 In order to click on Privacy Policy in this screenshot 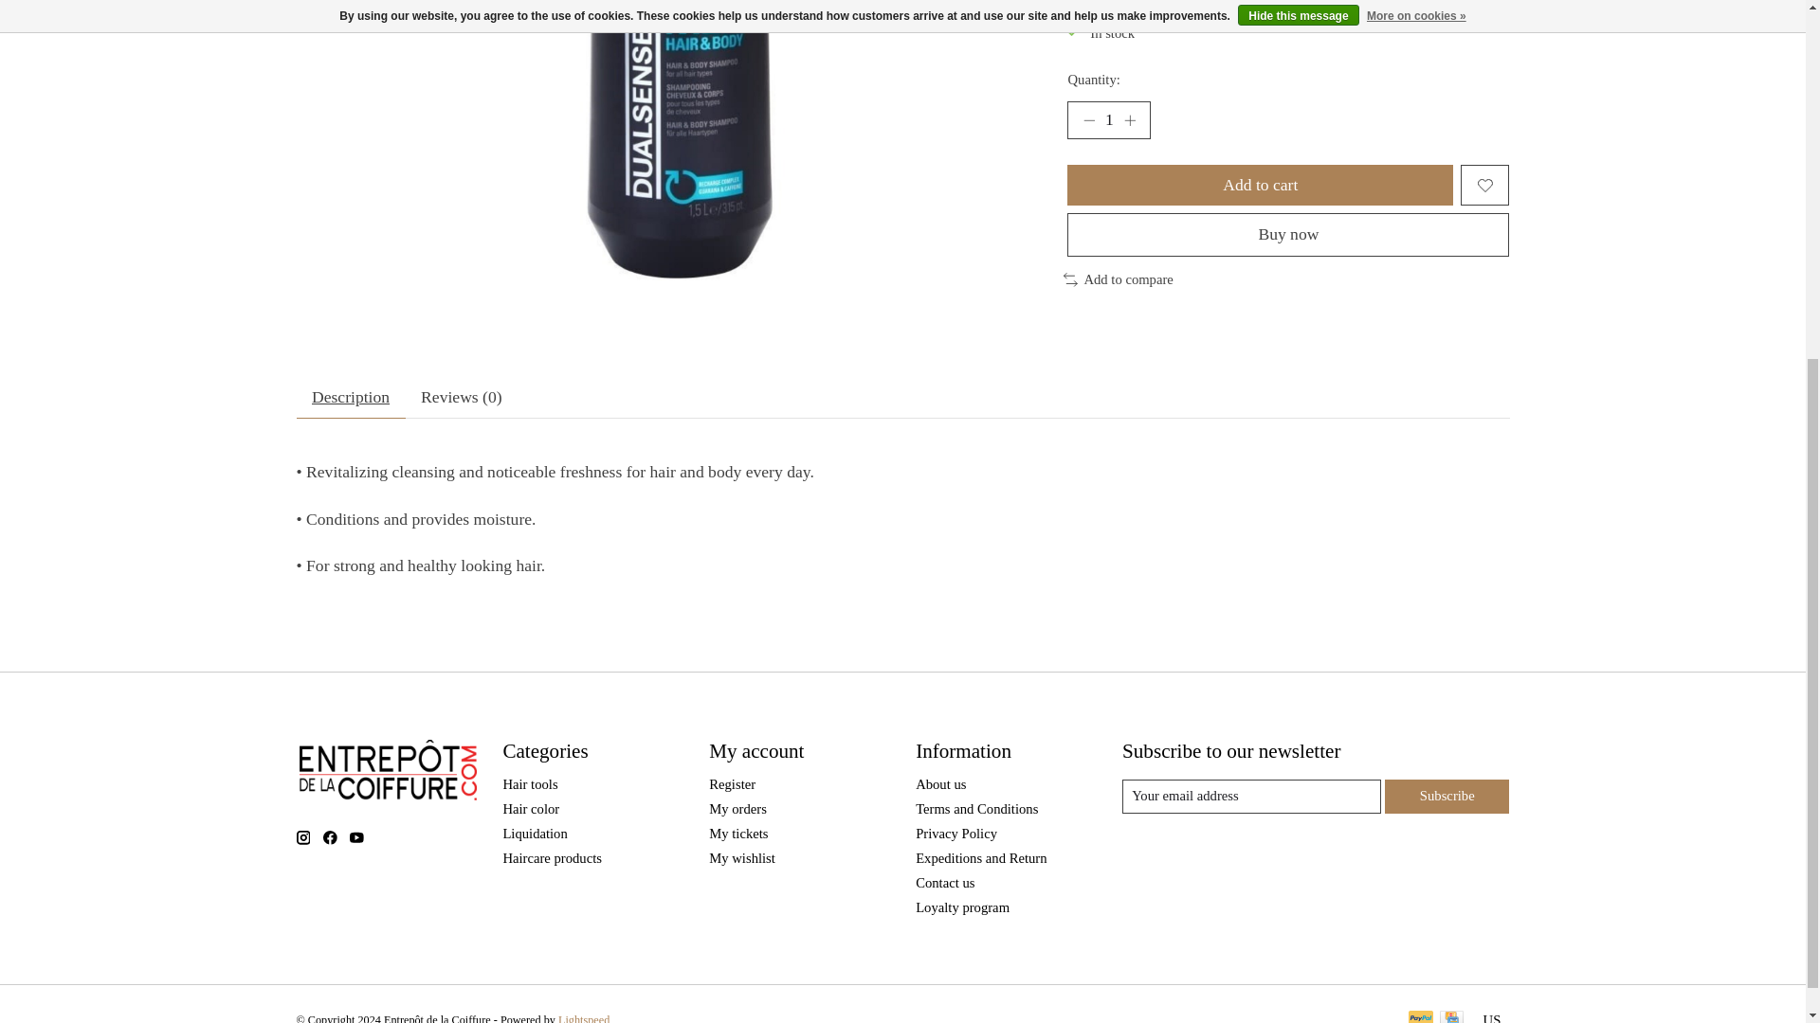, I will do `click(955, 833)`.